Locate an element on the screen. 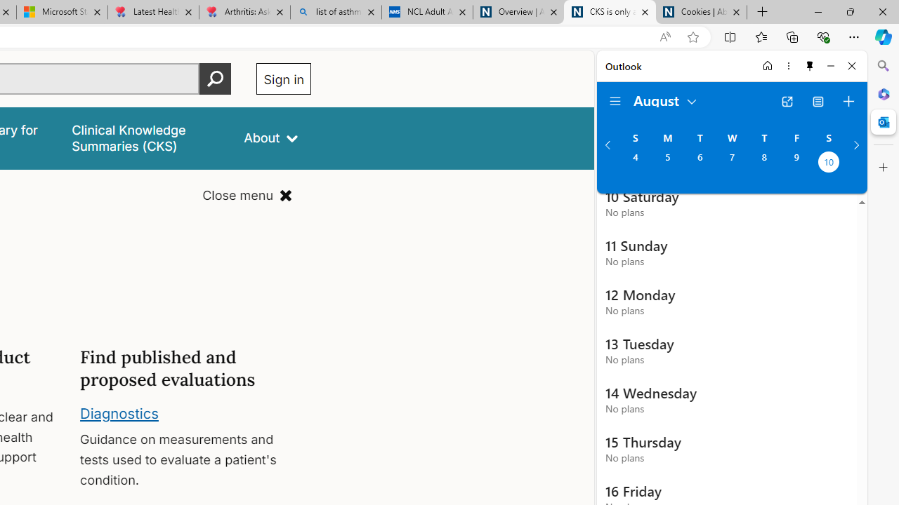  Thursday, August 8, 2024.  is located at coordinates (764, 163).